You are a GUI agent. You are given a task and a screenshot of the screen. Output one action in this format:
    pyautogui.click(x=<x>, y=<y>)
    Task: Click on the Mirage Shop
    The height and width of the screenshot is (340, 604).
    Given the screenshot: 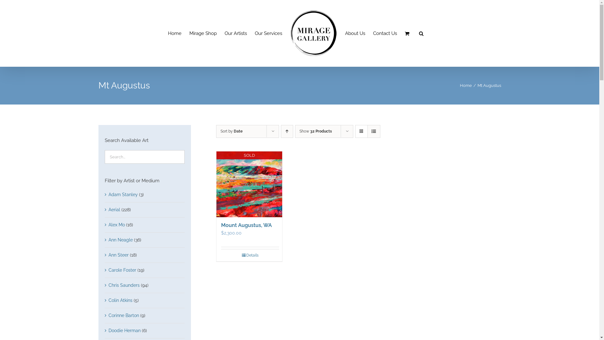 What is the action you would take?
    pyautogui.click(x=203, y=33)
    